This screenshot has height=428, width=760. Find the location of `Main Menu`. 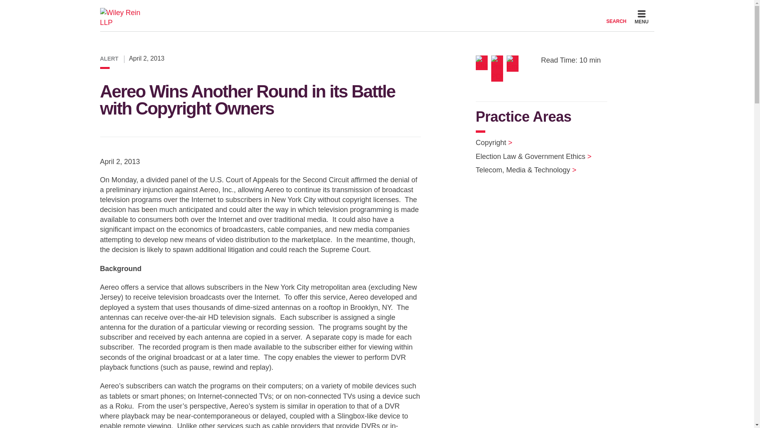

Main Menu is located at coordinates (353, 9).